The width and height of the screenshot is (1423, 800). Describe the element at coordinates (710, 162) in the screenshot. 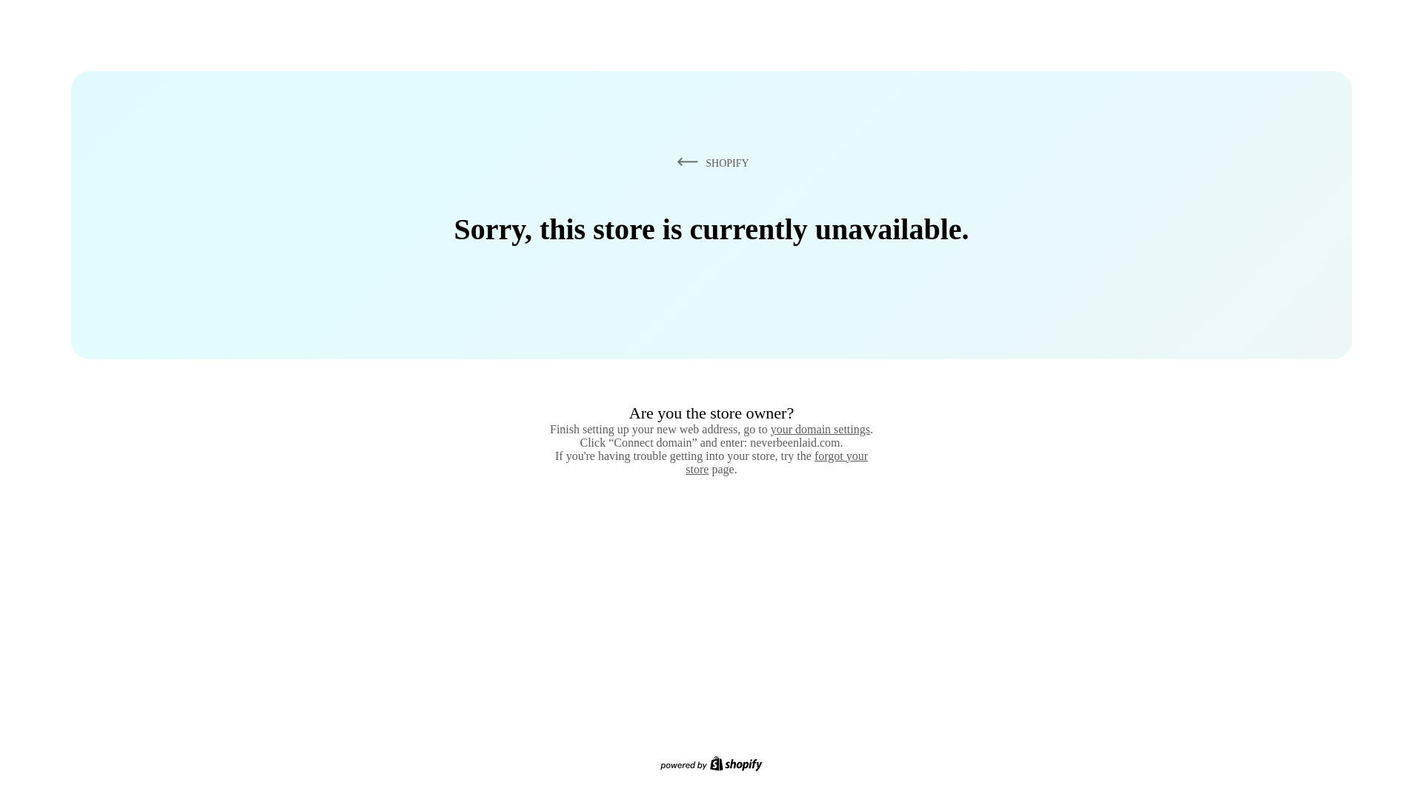

I see `SHOPIFY` at that location.